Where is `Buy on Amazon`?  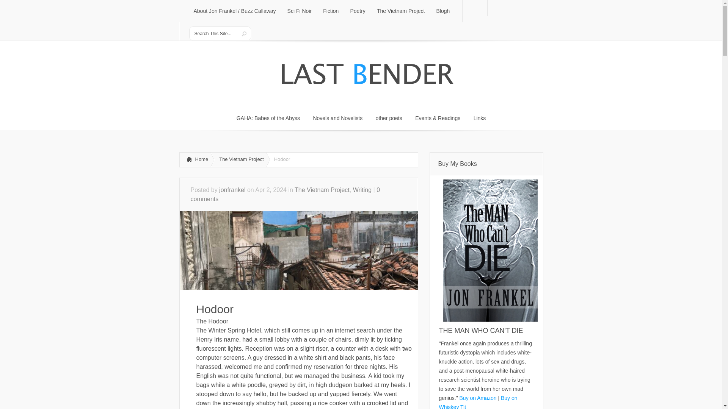
Buy on Amazon is located at coordinates (214, 33).